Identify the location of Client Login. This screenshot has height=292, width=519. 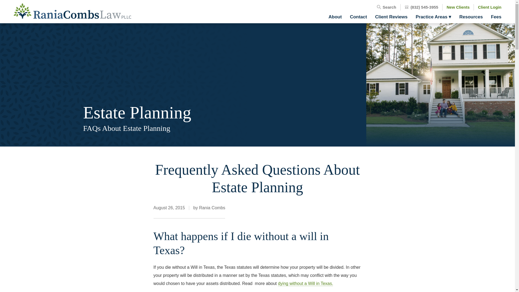
(490, 7).